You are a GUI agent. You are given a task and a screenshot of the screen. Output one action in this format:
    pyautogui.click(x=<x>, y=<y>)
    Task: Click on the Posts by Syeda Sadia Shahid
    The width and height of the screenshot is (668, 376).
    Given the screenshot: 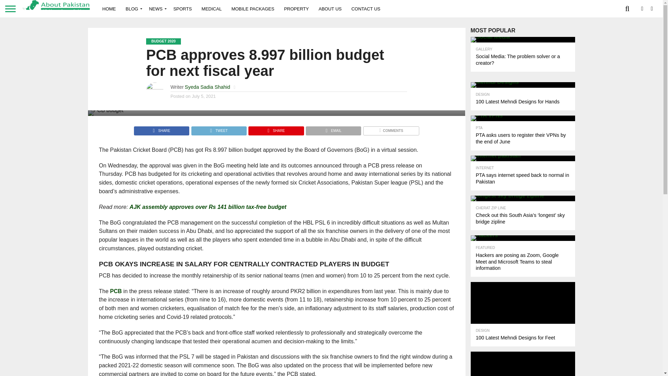 What is the action you would take?
    pyautogui.click(x=207, y=87)
    